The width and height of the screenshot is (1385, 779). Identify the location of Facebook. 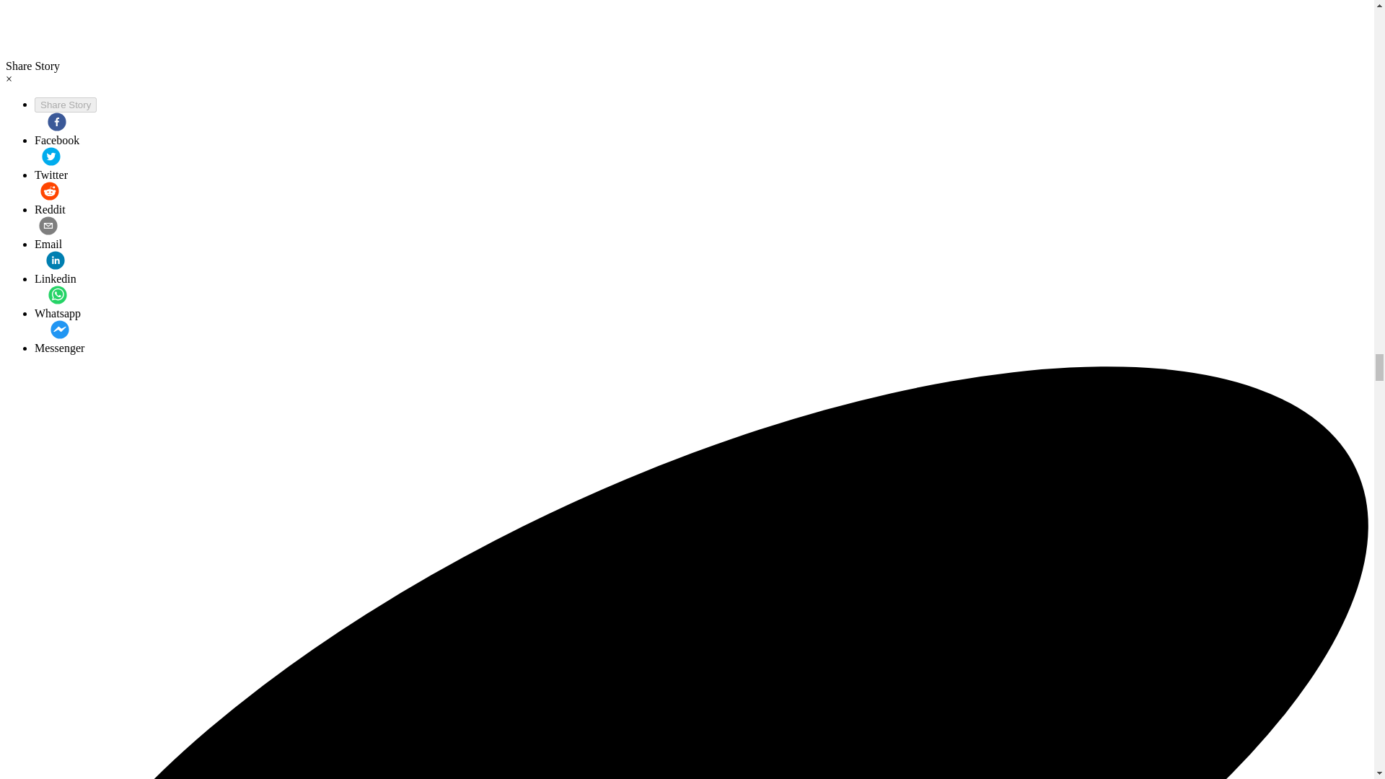
(56, 130).